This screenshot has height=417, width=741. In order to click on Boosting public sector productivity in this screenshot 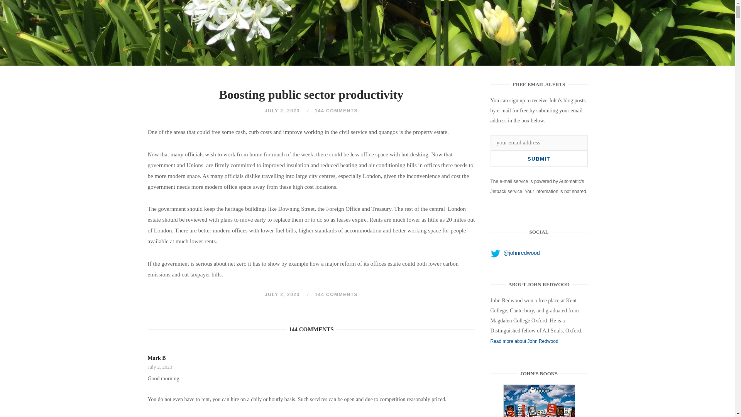, I will do `click(539, 401)`.